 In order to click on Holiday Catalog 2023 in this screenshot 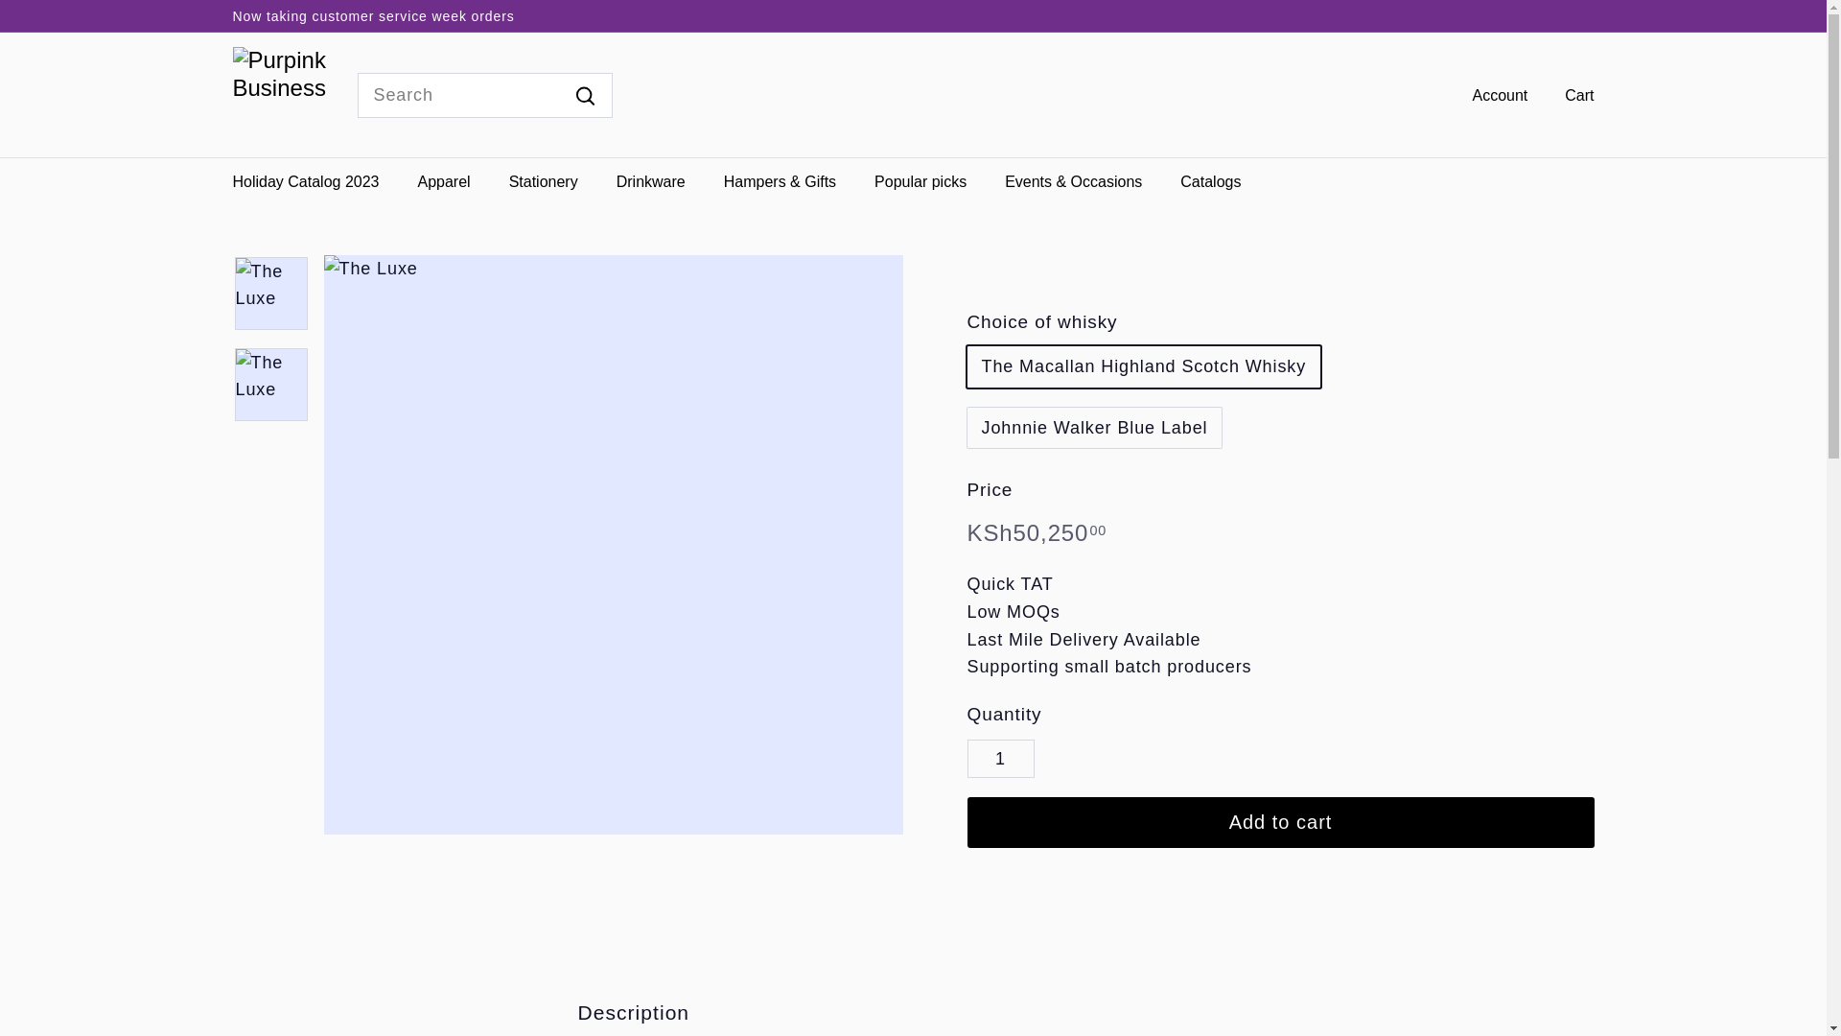, I will do `click(305, 181)`.